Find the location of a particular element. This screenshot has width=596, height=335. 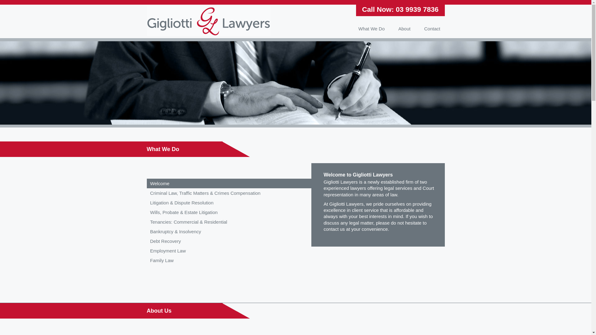

What We Do is located at coordinates (163, 149).